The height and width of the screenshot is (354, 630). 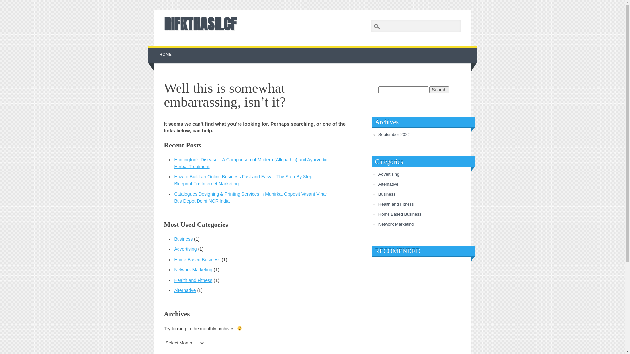 What do you see at coordinates (387, 194) in the screenshot?
I see `Business` at bounding box center [387, 194].